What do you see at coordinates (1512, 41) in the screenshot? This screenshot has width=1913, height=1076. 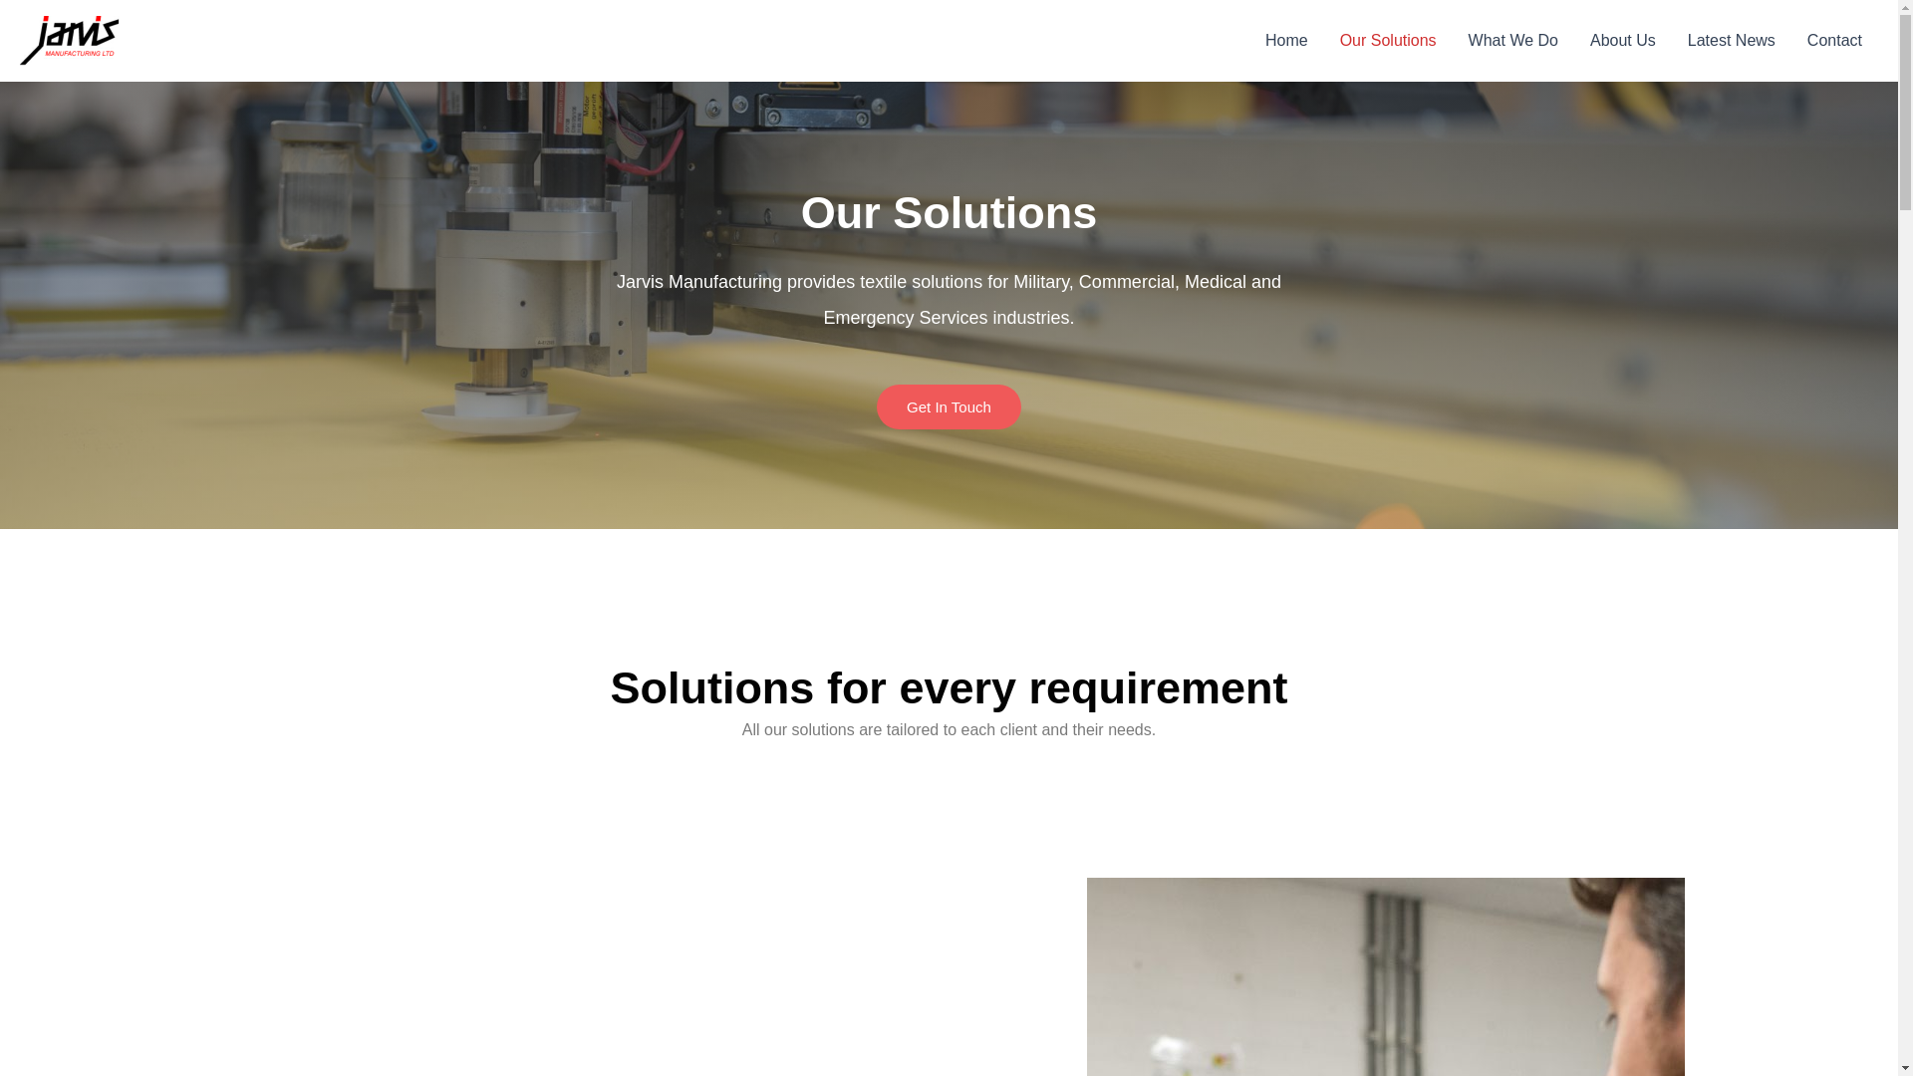 I see `What We Do` at bounding box center [1512, 41].